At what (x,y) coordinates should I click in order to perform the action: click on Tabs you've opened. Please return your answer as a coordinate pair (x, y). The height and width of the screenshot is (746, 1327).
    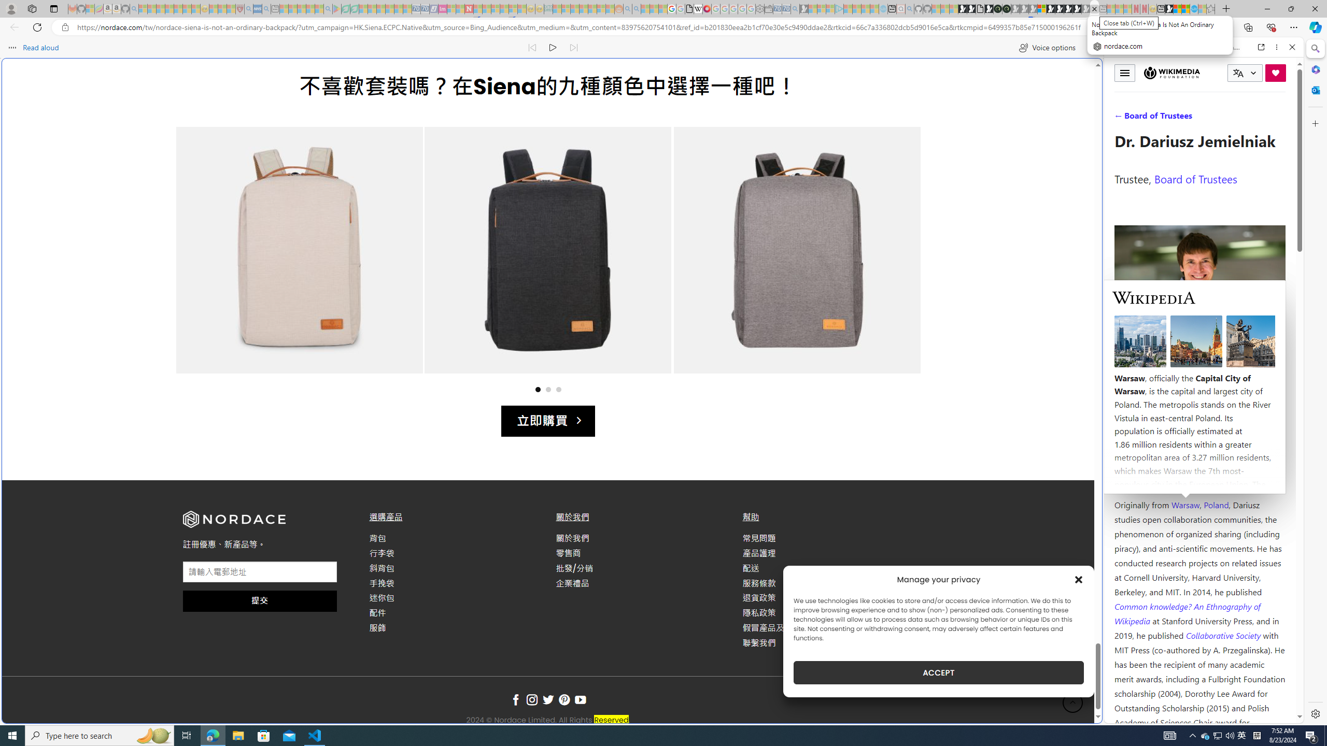
    Looking at the image, I should click on (808, 138).